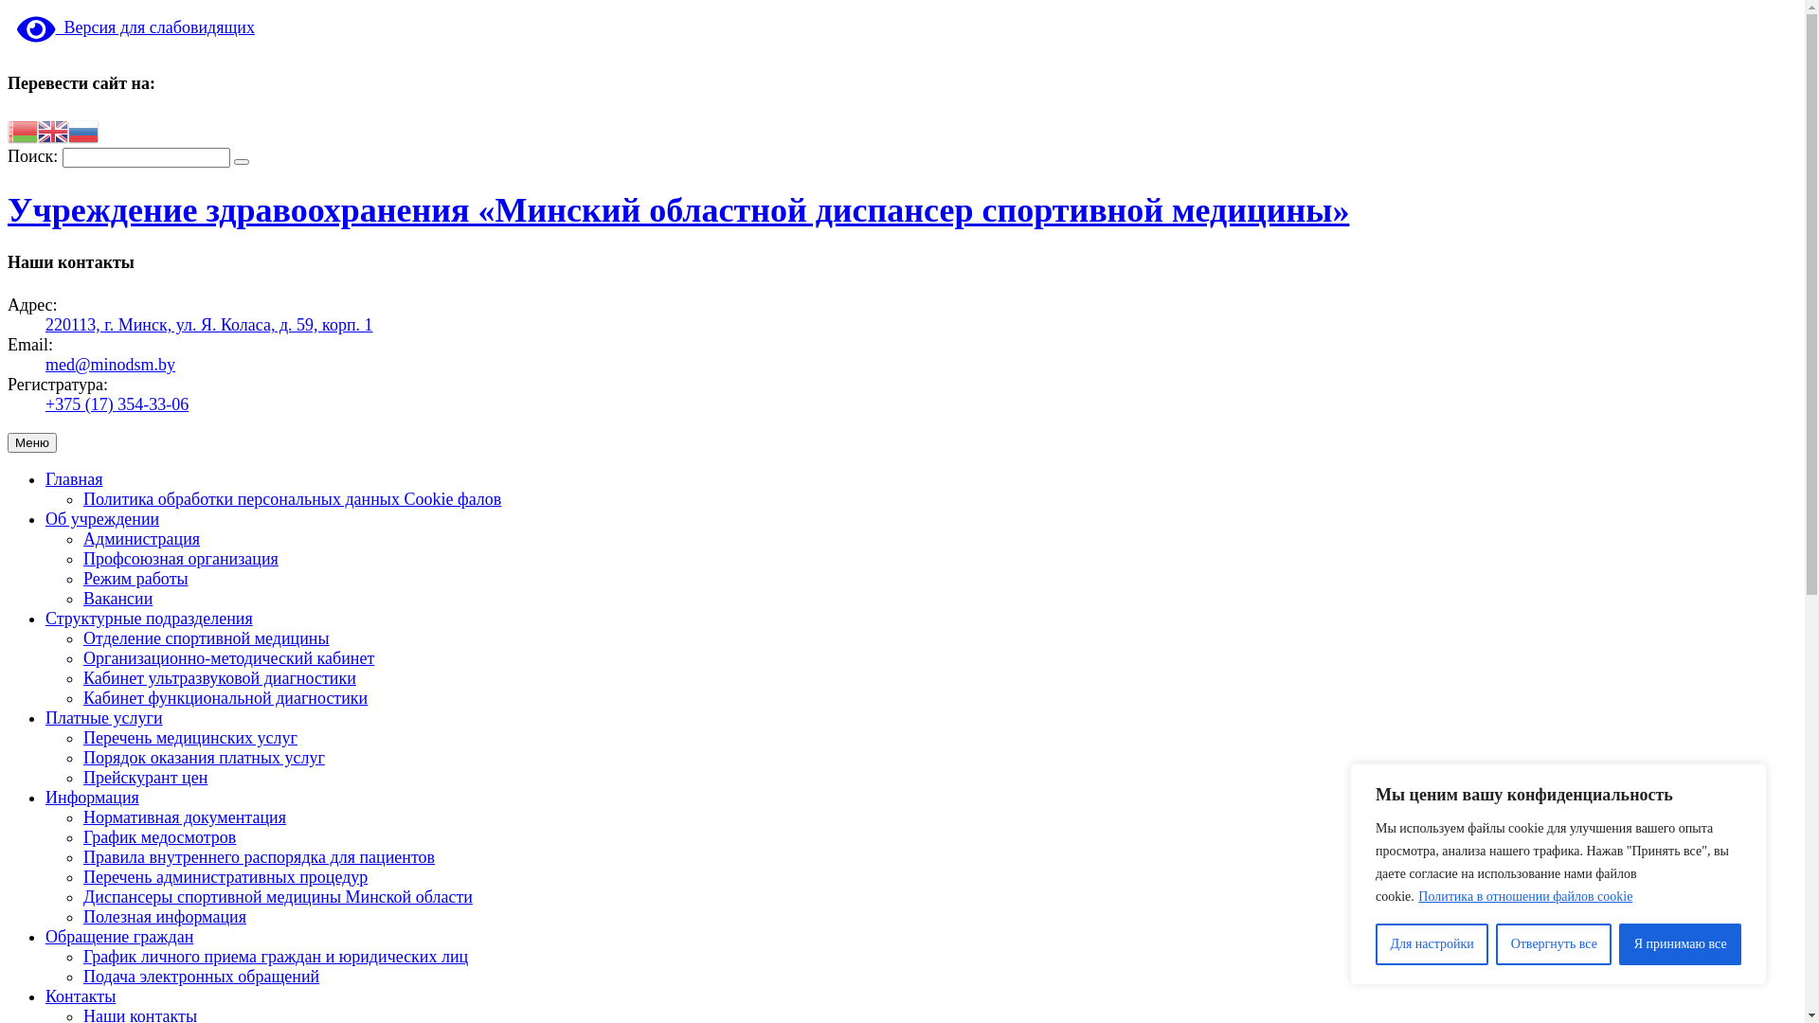  Describe the element at coordinates (117, 404) in the screenshot. I see `+375 (17) 354-33-06` at that location.